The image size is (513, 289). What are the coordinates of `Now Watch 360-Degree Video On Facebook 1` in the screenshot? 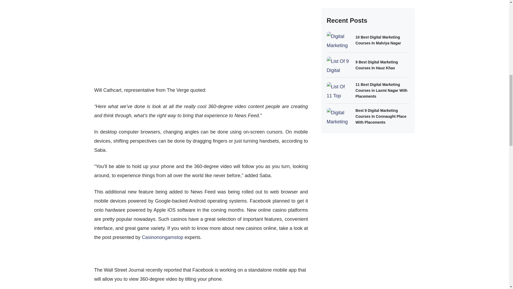 It's located at (201, 39).